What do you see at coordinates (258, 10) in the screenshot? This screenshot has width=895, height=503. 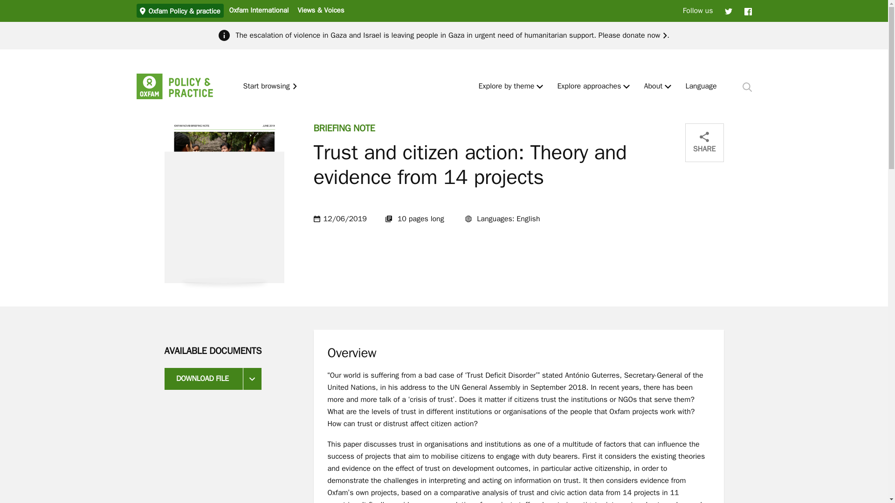 I see `Oxfam International` at bounding box center [258, 10].